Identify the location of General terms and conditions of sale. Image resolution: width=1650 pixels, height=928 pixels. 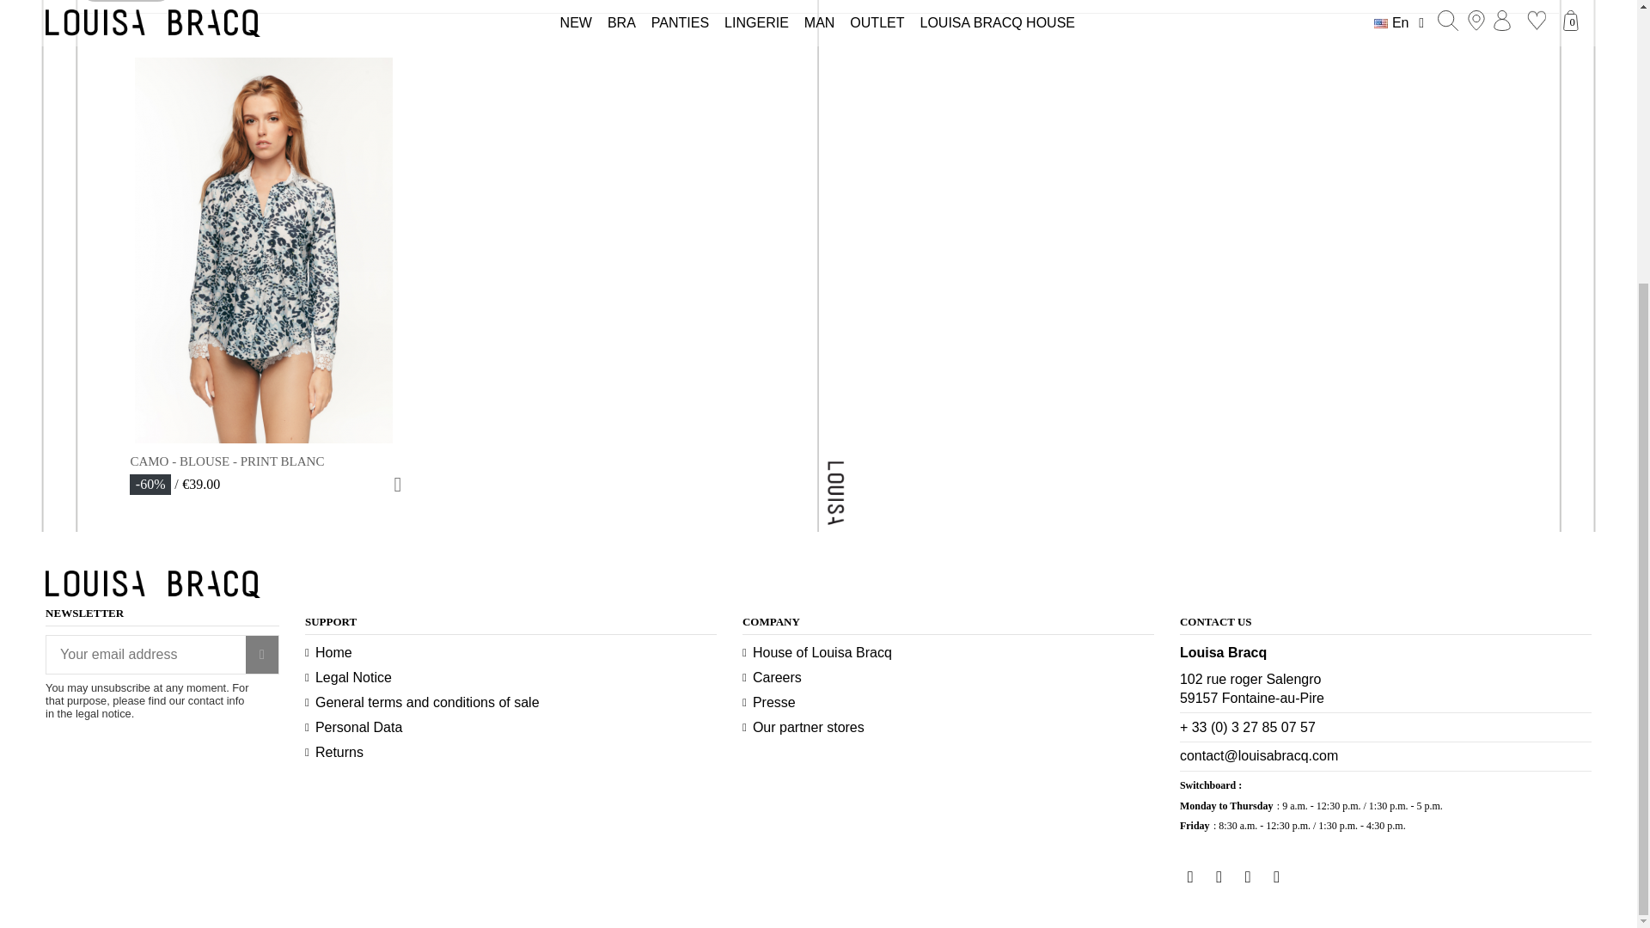
(422, 703).